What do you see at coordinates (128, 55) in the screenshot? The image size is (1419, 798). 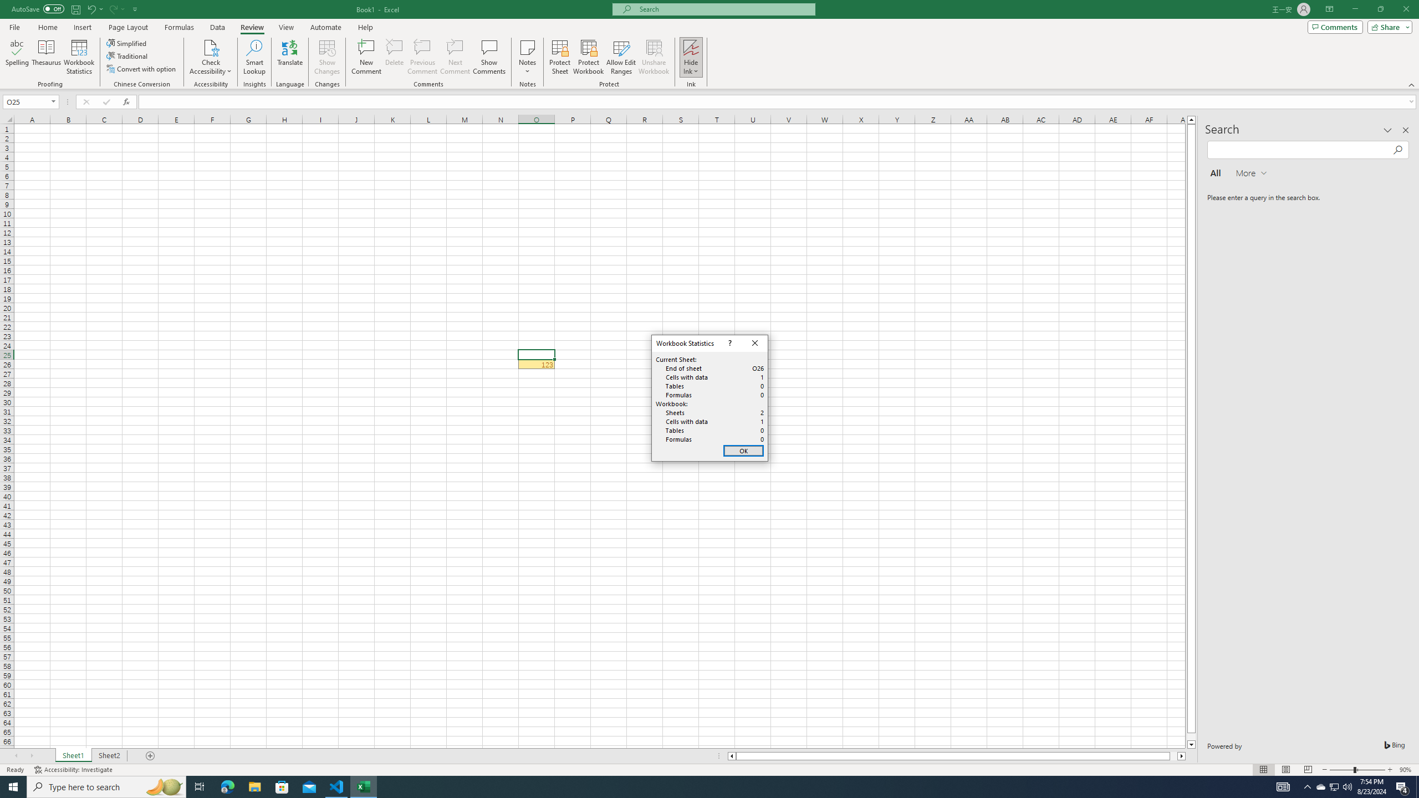 I see `Sheet1` at bounding box center [128, 55].